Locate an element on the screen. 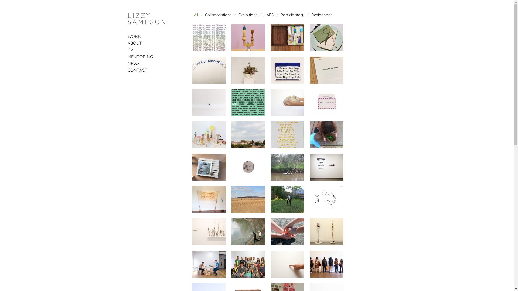 The image size is (518, 291). Participatory is located at coordinates (292, 15).